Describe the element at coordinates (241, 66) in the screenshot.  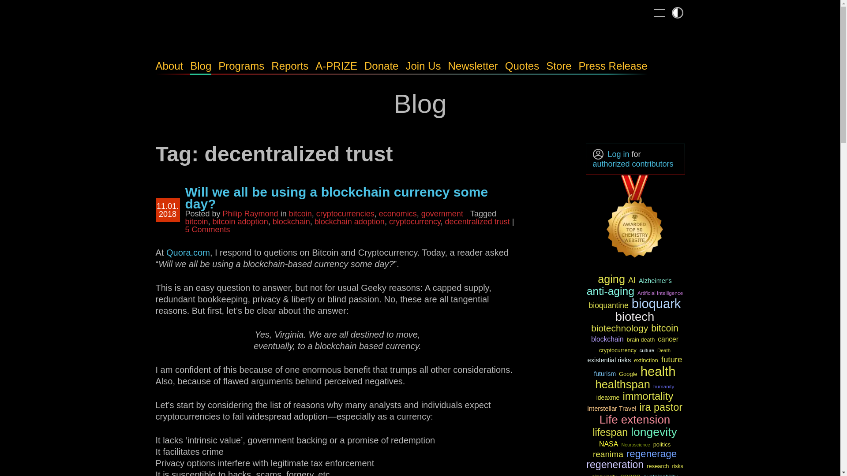
I see `Programs` at that location.